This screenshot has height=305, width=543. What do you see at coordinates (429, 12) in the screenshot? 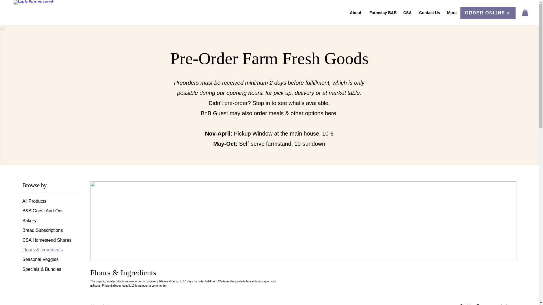
I see `Contact Us` at bounding box center [429, 12].